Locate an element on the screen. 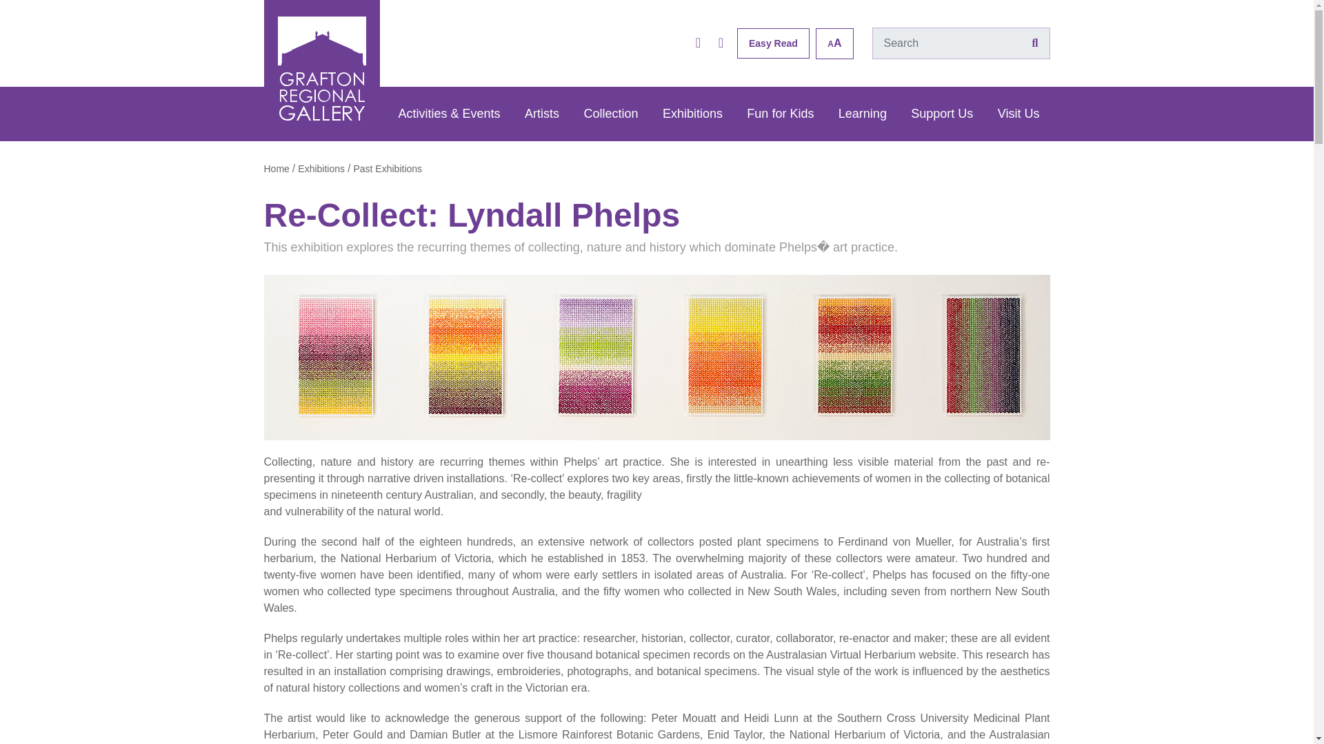 The height and width of the screenshot is (744, 1324). Home is located at coordinates (276, 168).